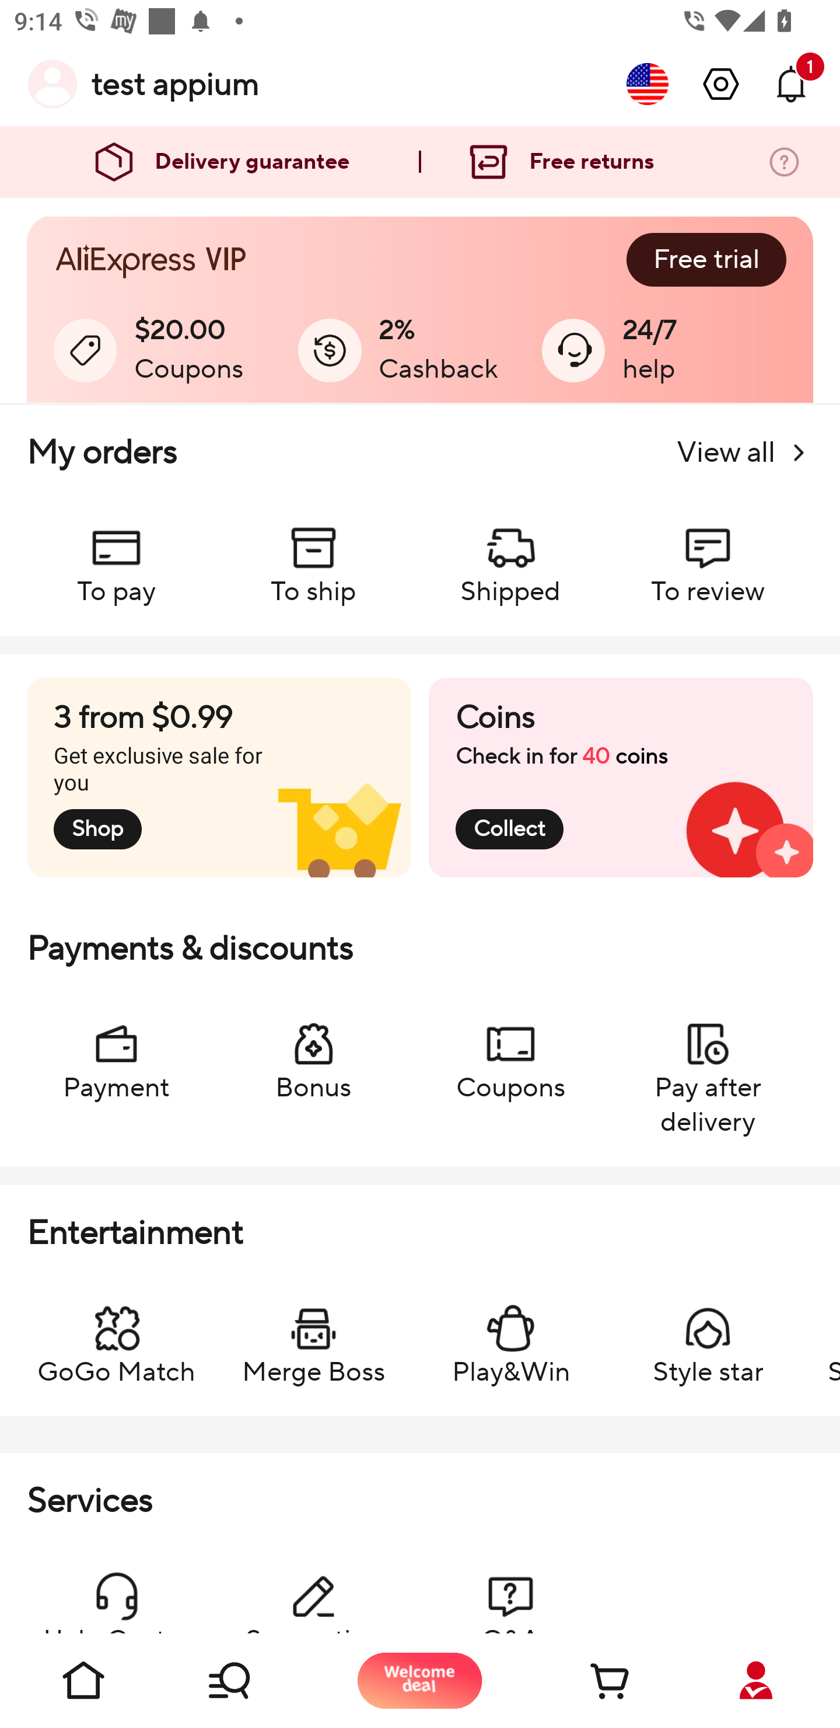  Describe the element at coordinates (707, 555) in the screenshot. I see `To review` at that location.